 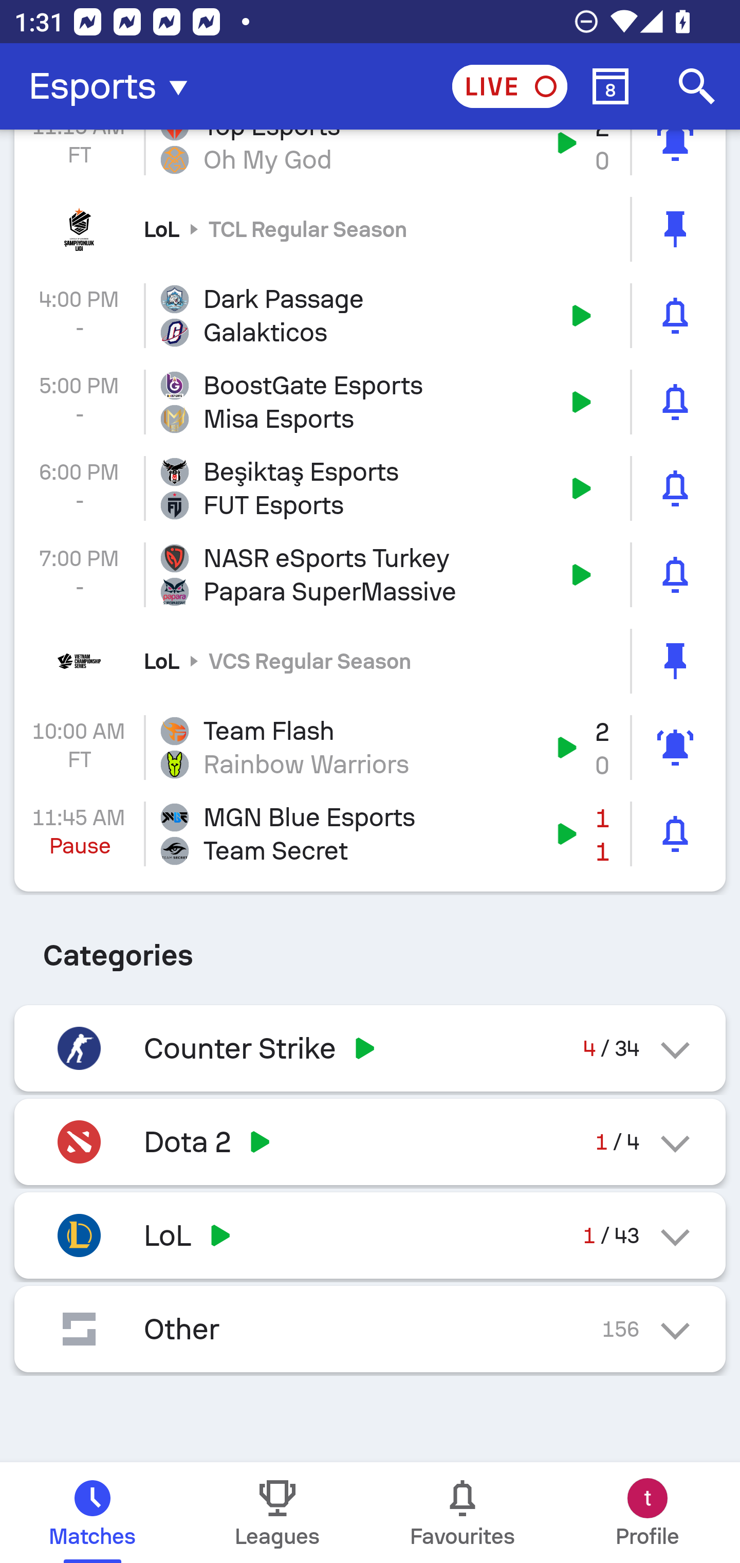 I want to click on 6:00 PM - Beşiktaş Esports FUT Esports, so click(x=370, y=488).